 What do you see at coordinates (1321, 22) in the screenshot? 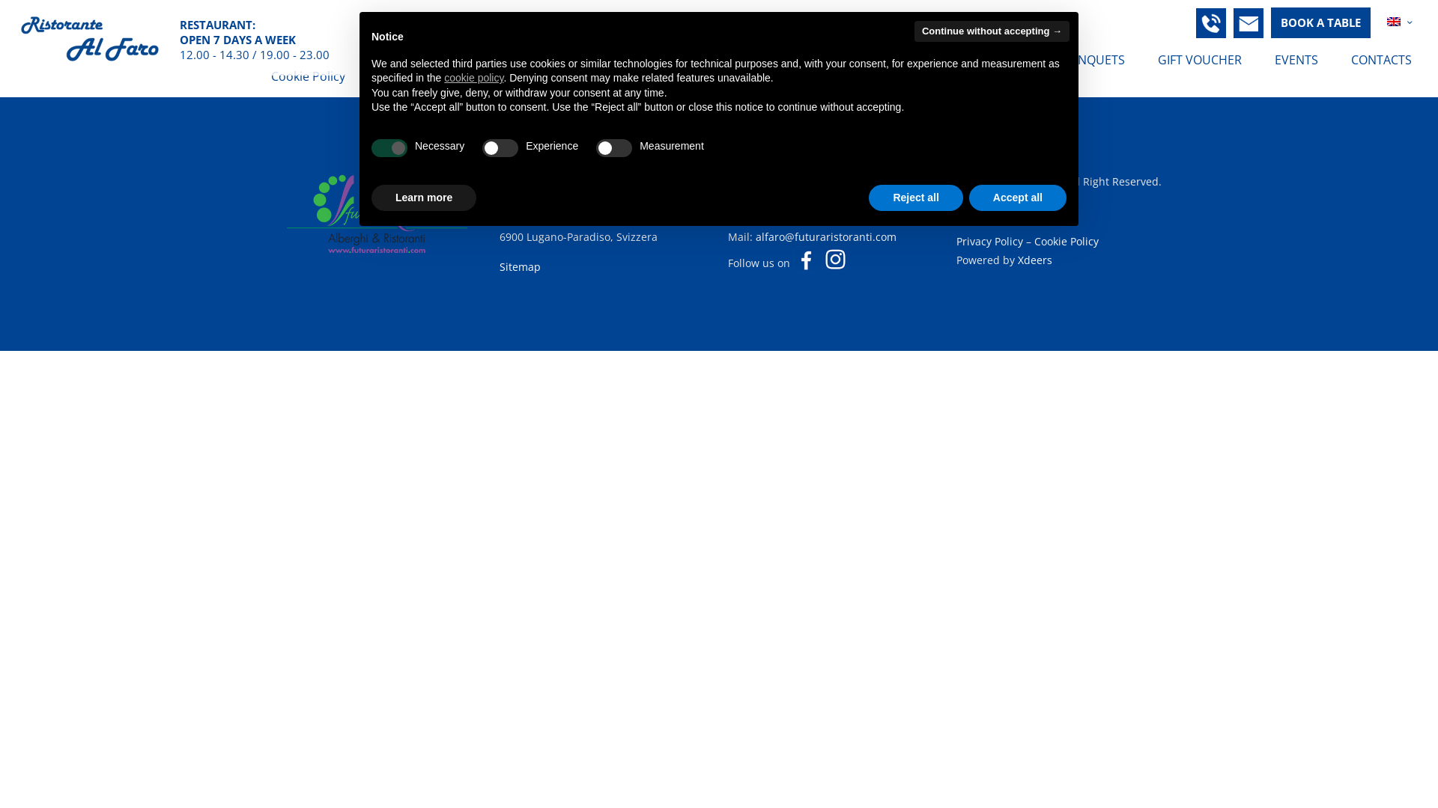
I see `BOOK A TABLE` at bounding box center [1321, 22].